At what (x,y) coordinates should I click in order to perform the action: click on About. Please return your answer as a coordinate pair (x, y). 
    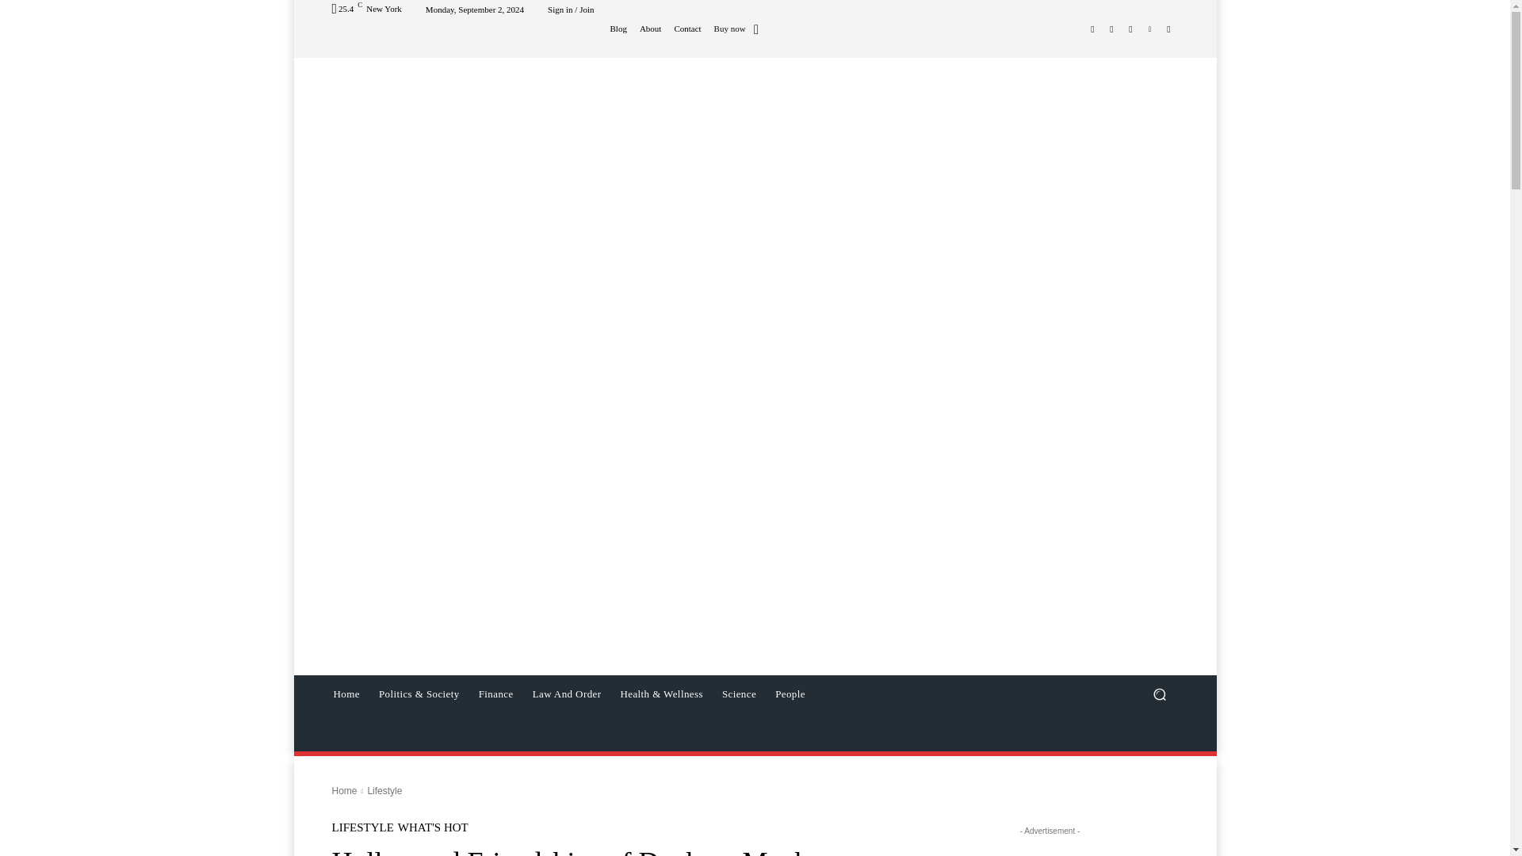
    Looking at the image, I should click on (650, 29).